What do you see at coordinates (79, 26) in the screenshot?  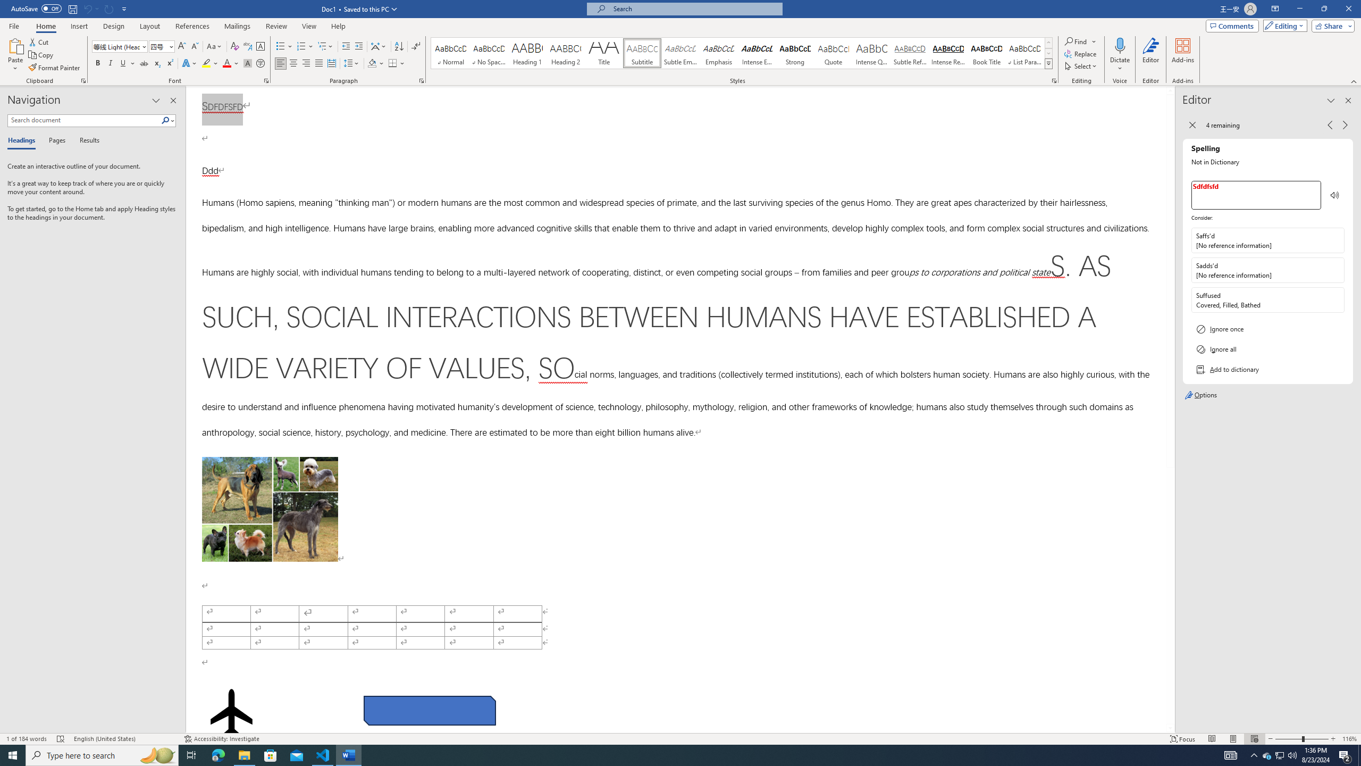 I see `Insert` at bounding box center [79, 26].